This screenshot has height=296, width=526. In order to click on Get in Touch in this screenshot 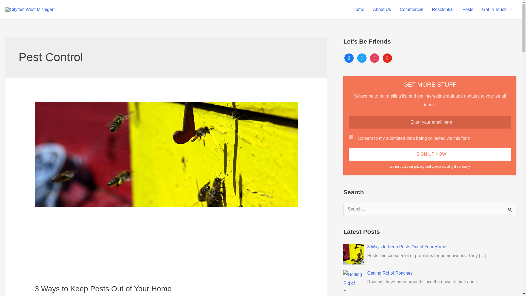, I will do `click(497, 10)`.